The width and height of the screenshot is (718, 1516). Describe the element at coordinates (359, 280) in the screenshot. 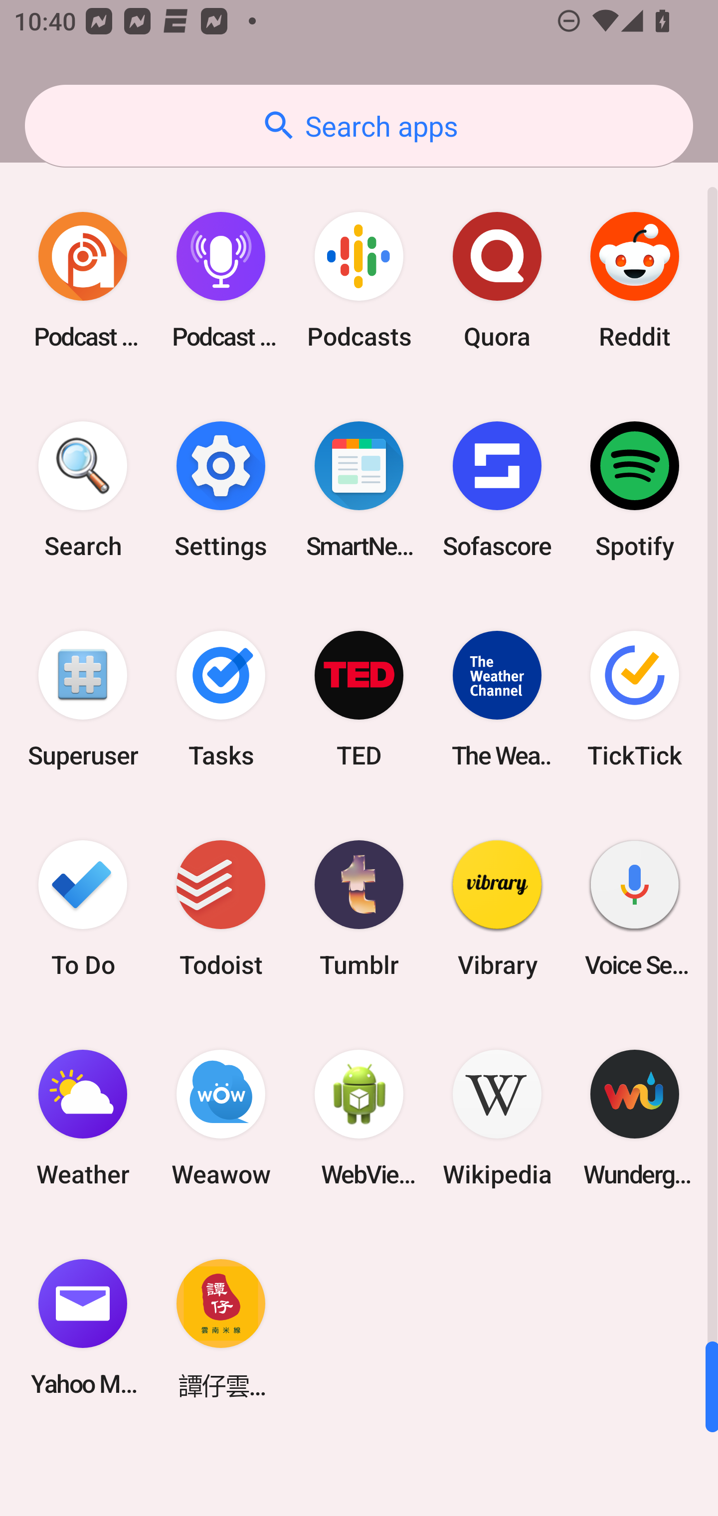

I see `Podcasts` at that location.